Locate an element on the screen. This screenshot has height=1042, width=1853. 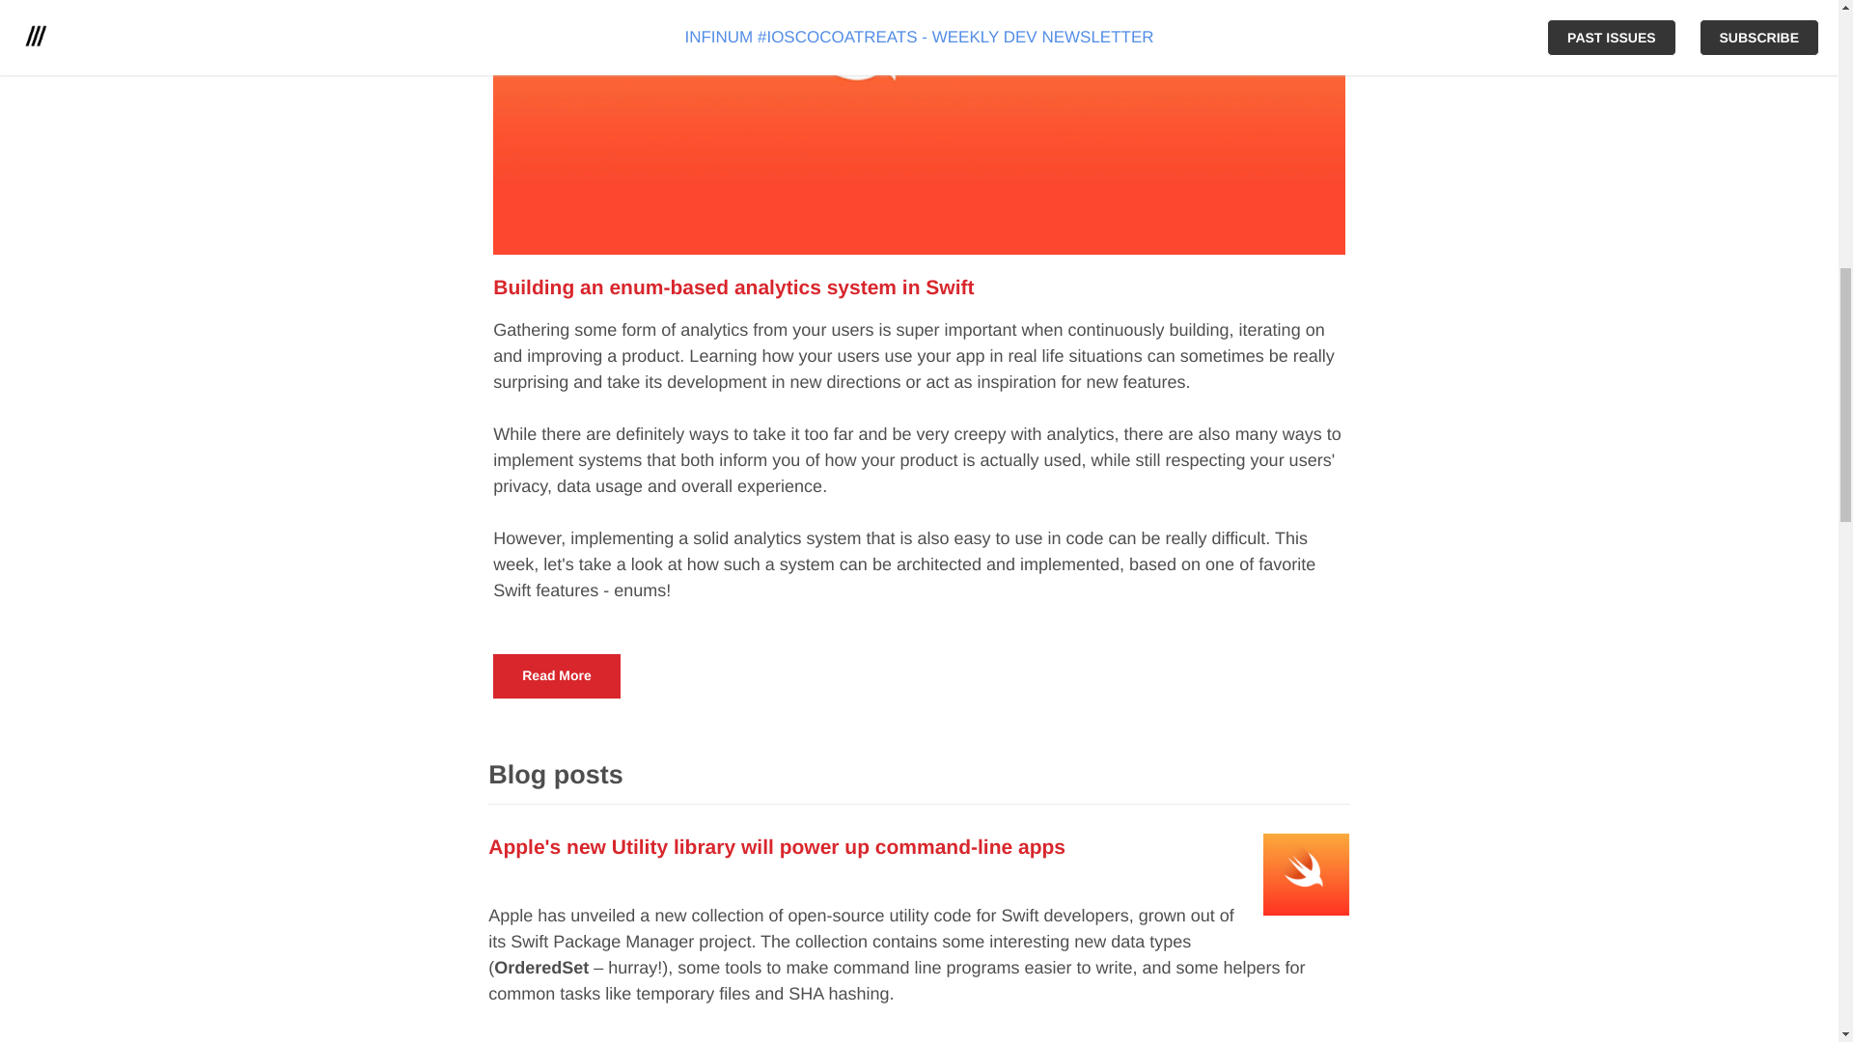
Building an enum-based analytics system in Swift is located at coordinates (733, 288).